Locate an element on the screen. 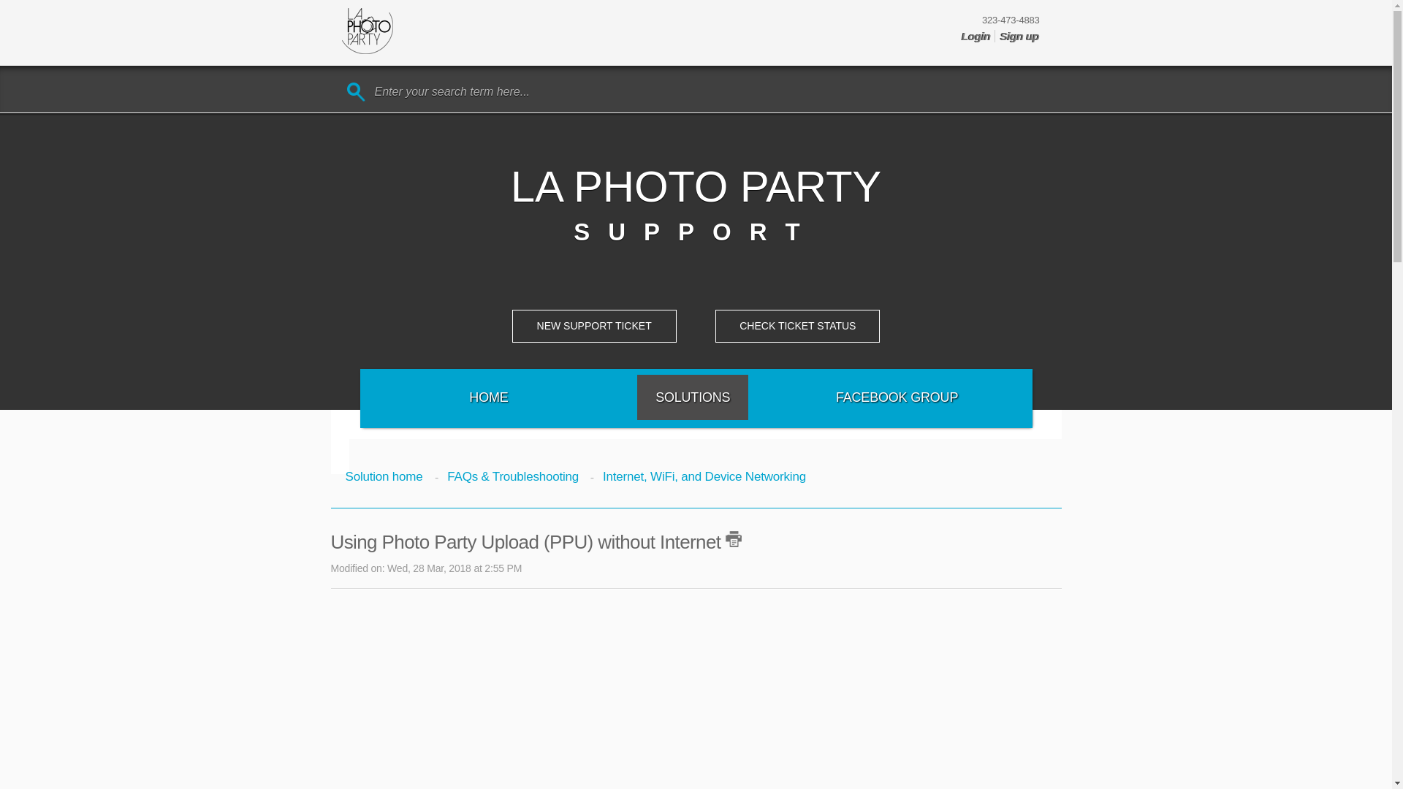  Internet, WiFi, and Device Networking is located at coordinates (698, 476).